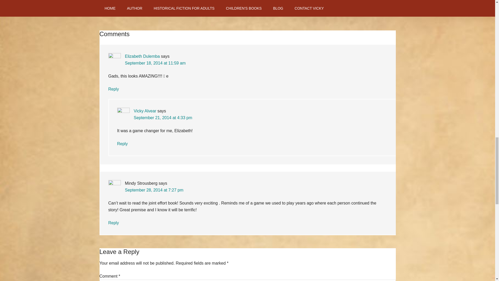 The image size is (499, 281). What do you see at coordinates (191, 5) in the screenshot?
I see `Publishing` at bounding box center [191, 5].